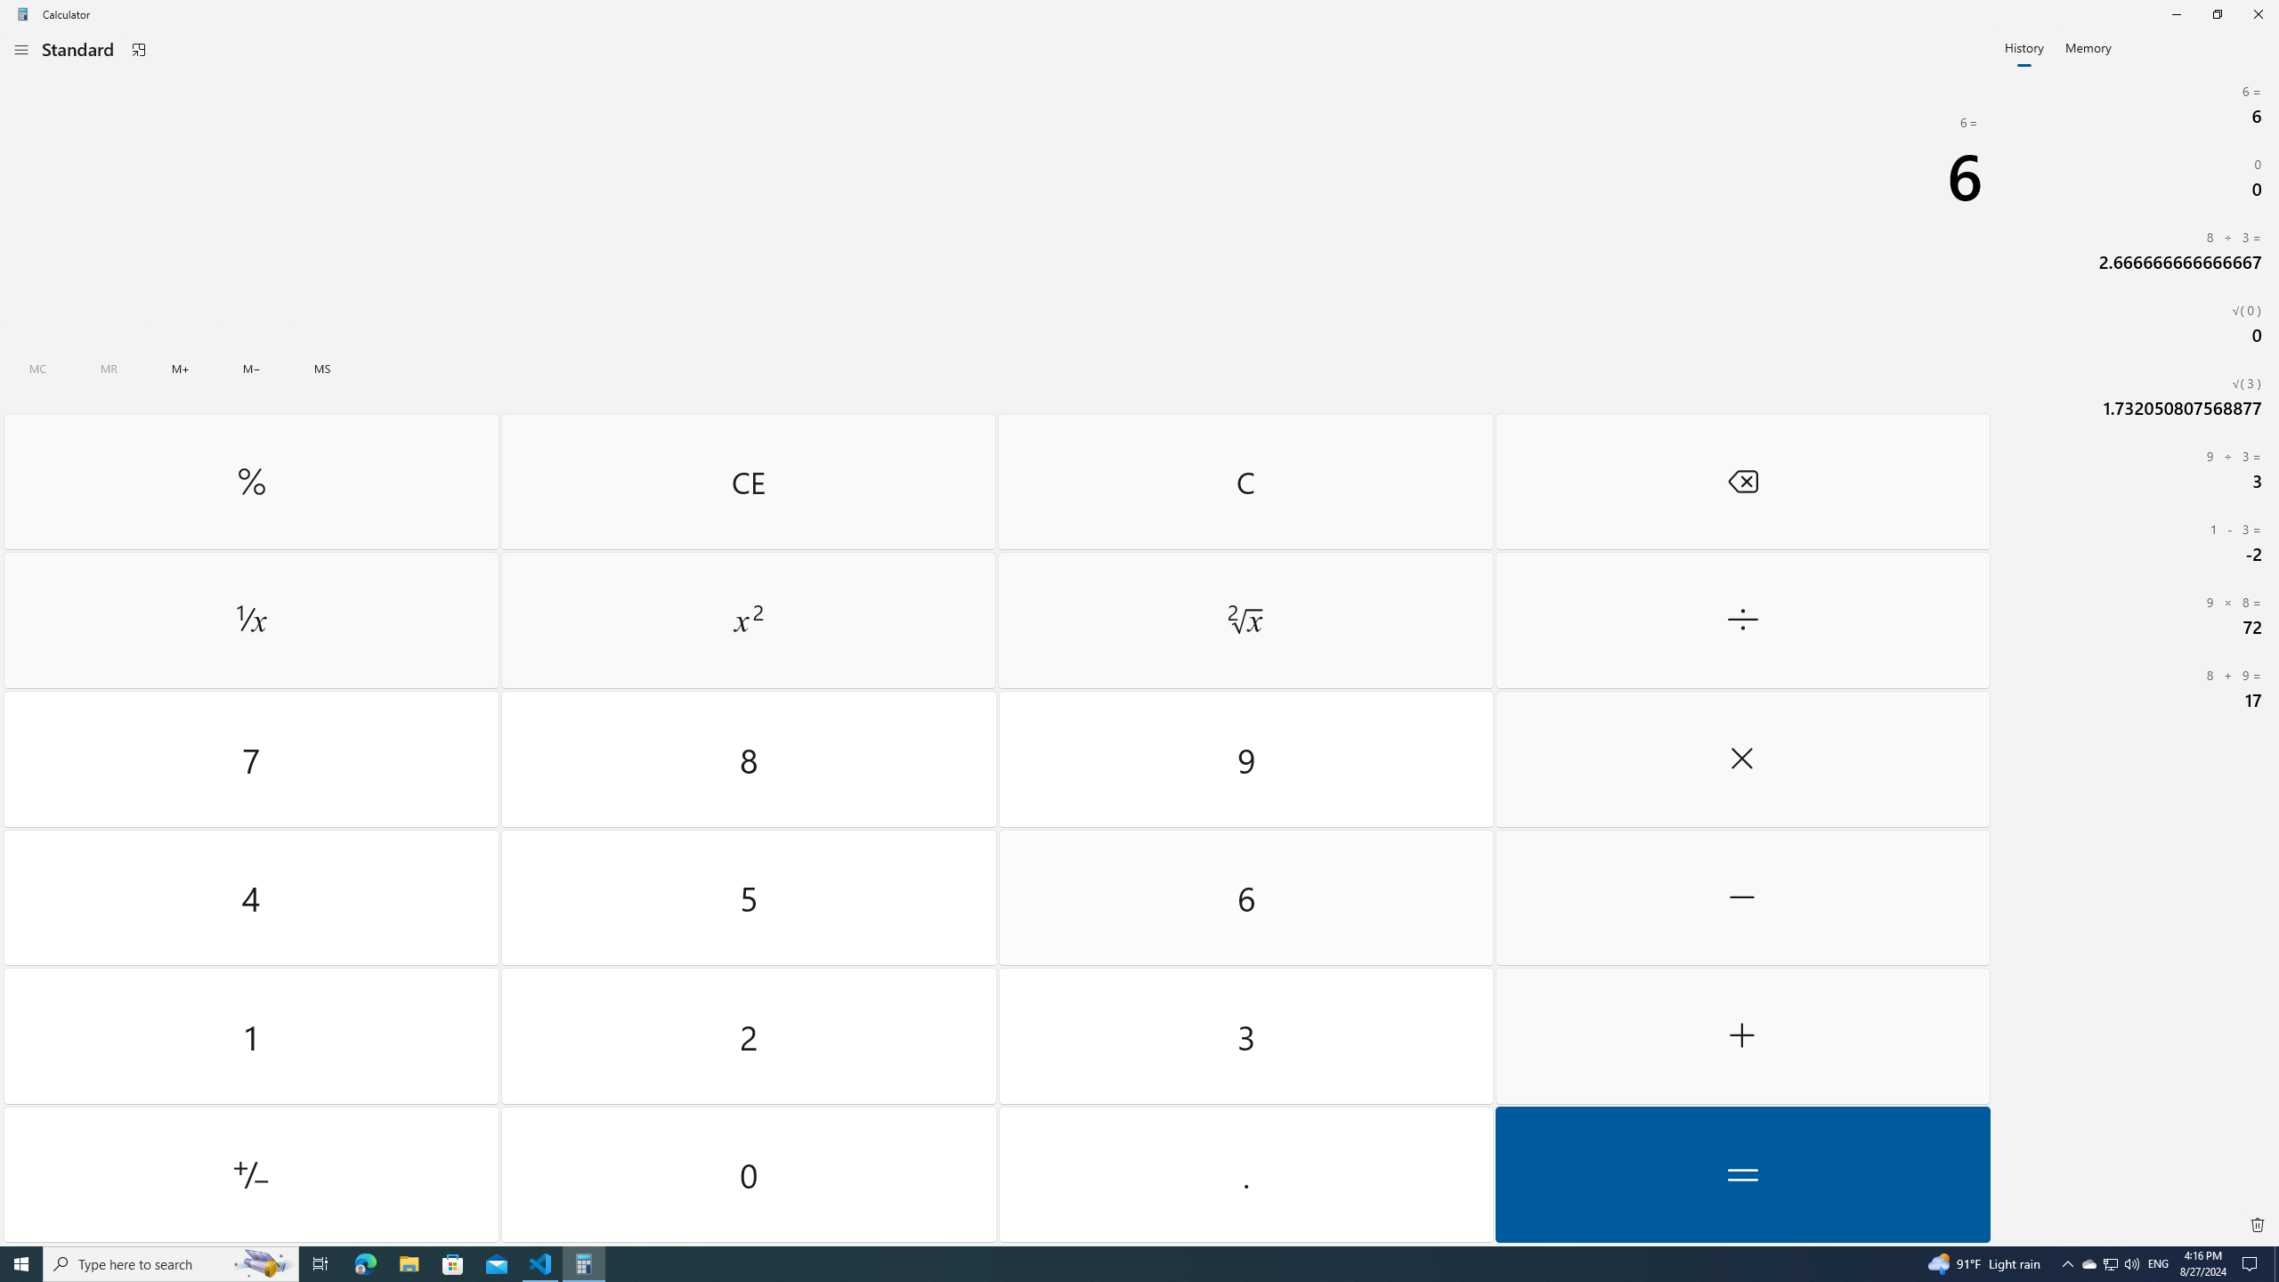  I want to click on 8 + 9= 17, so click(2137, 689).